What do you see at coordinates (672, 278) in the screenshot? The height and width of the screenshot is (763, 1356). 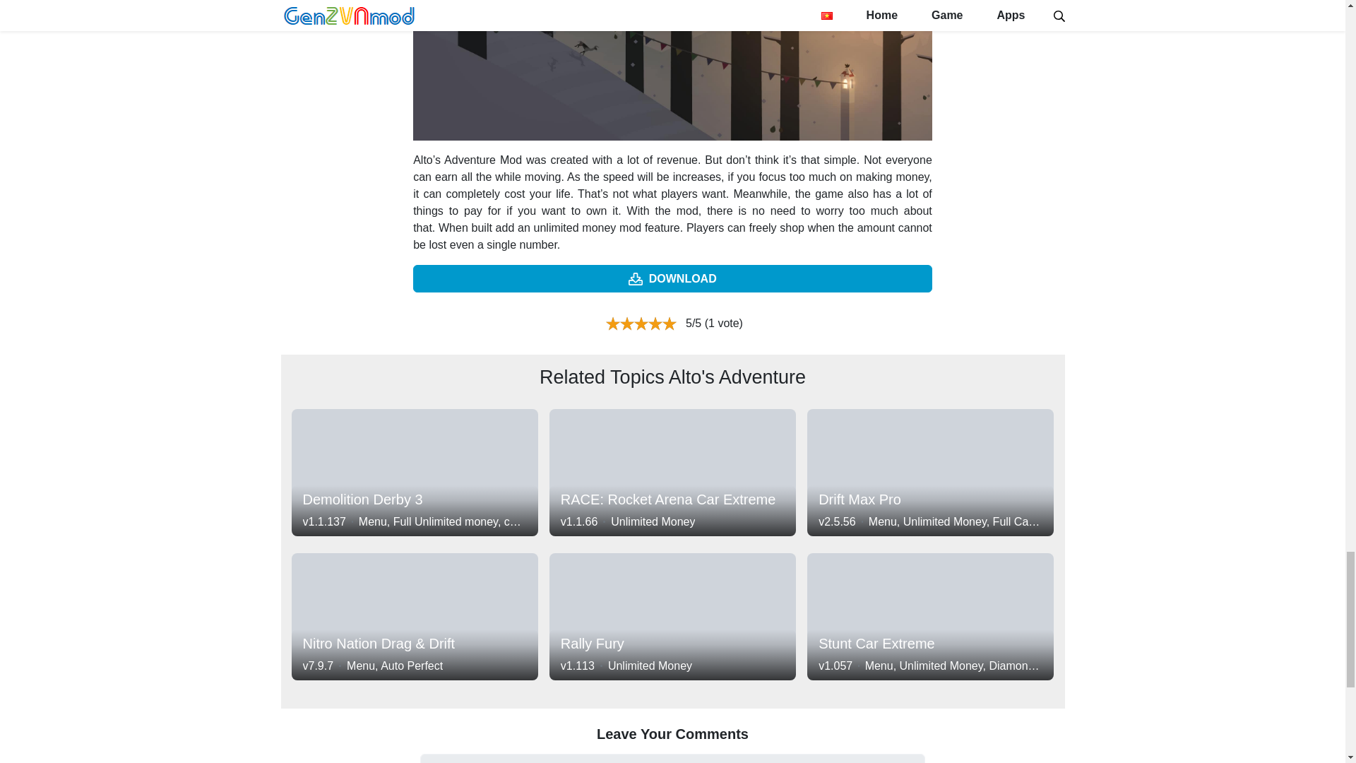 I see `DOWNLOAD` at bounding box center [672, 278].